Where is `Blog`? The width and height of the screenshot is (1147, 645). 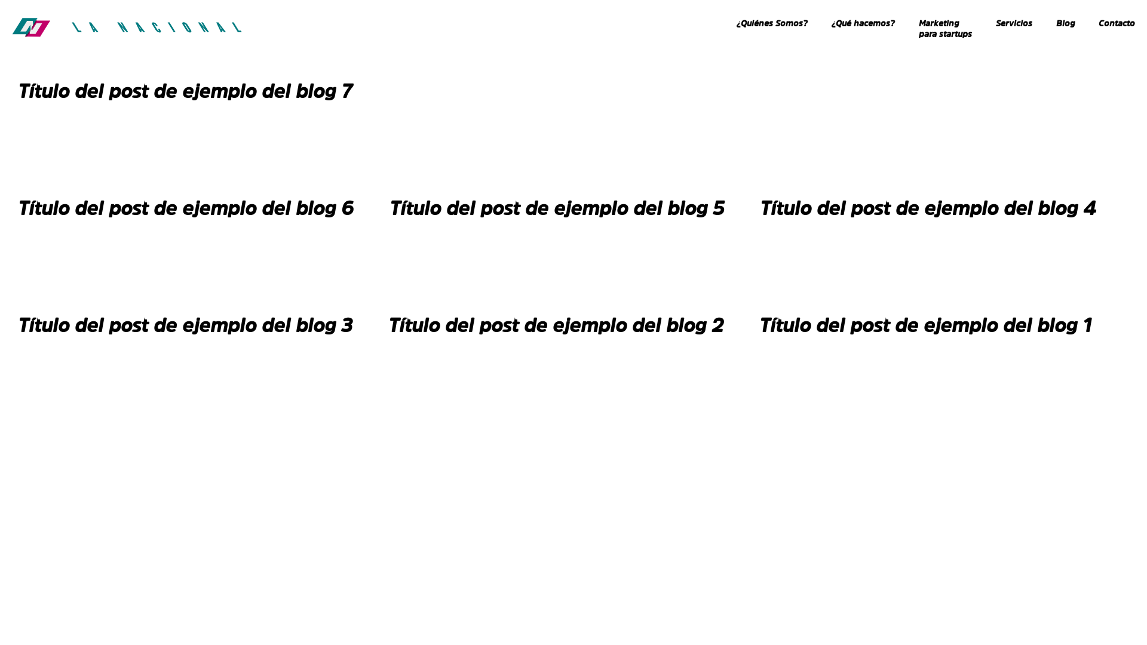
Blog is located at coordinates (1066, 20).